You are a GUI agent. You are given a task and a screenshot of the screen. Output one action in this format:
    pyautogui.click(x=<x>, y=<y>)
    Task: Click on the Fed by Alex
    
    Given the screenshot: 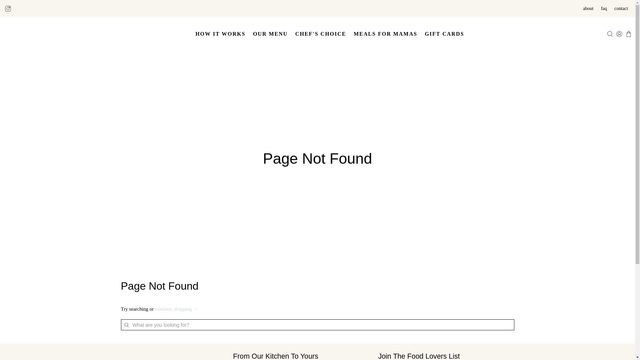 What is the action you would take?
    pyautogui.click(x=29, y=34)
    